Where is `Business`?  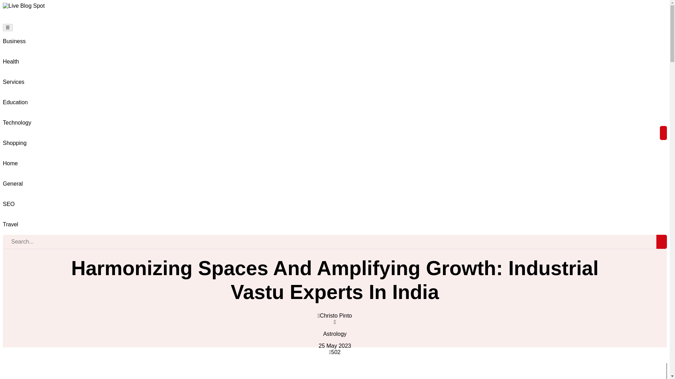
Business is located at coordinates (14, 41).